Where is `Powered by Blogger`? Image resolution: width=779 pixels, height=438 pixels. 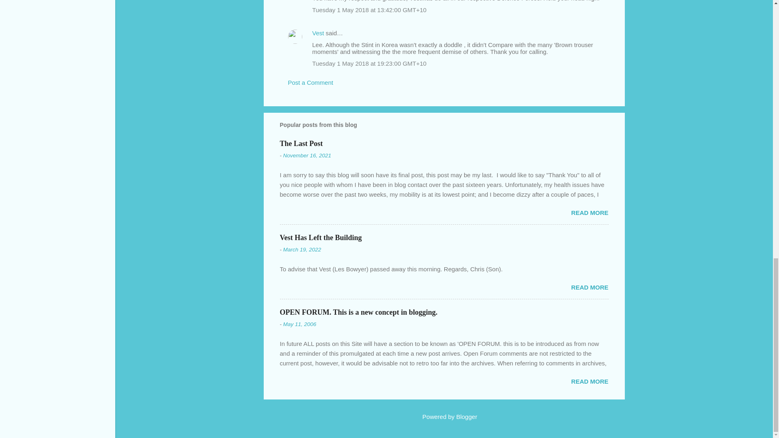
Powered by Blogger is located at coordinates (444, 417).